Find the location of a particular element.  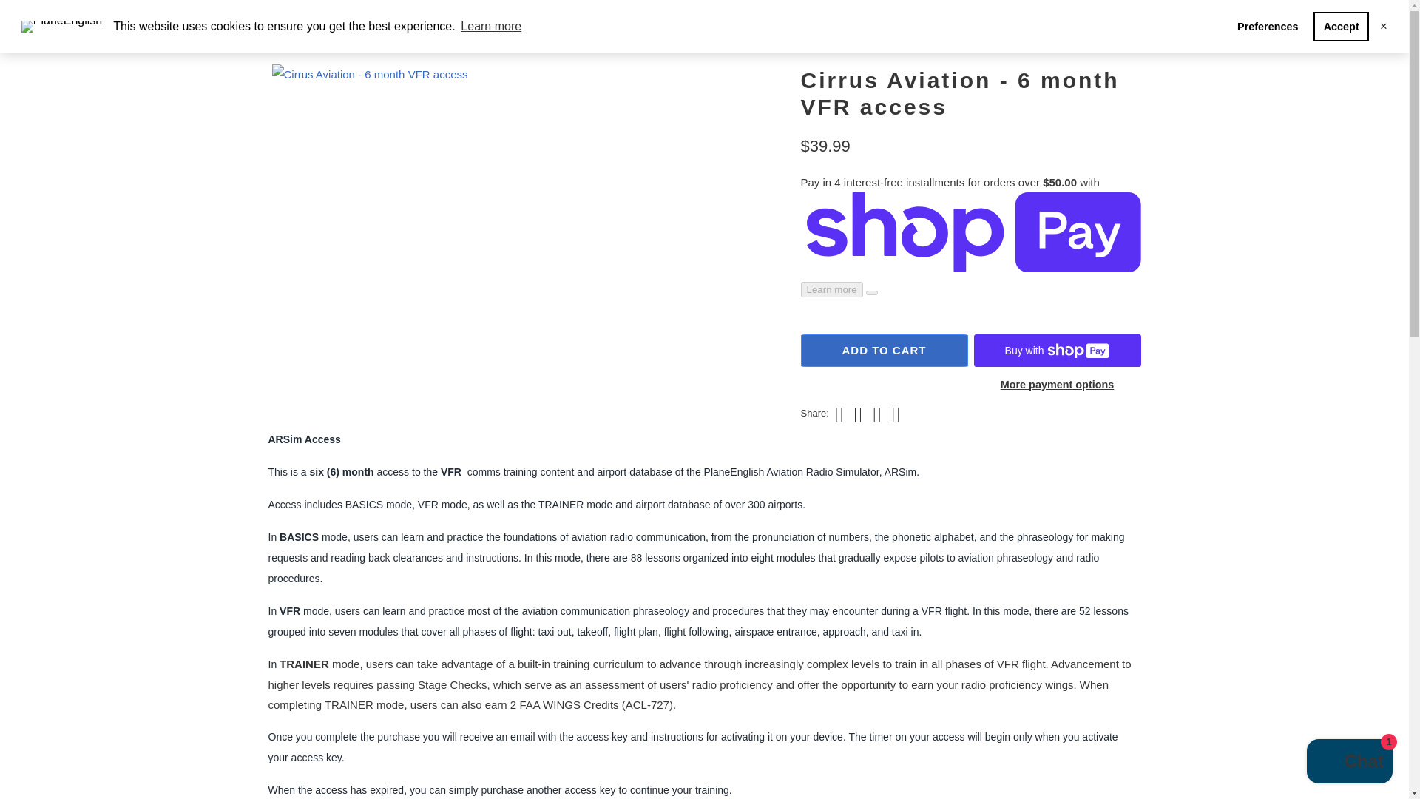

Shopify online store chat is located at coordinates (1349, 763).